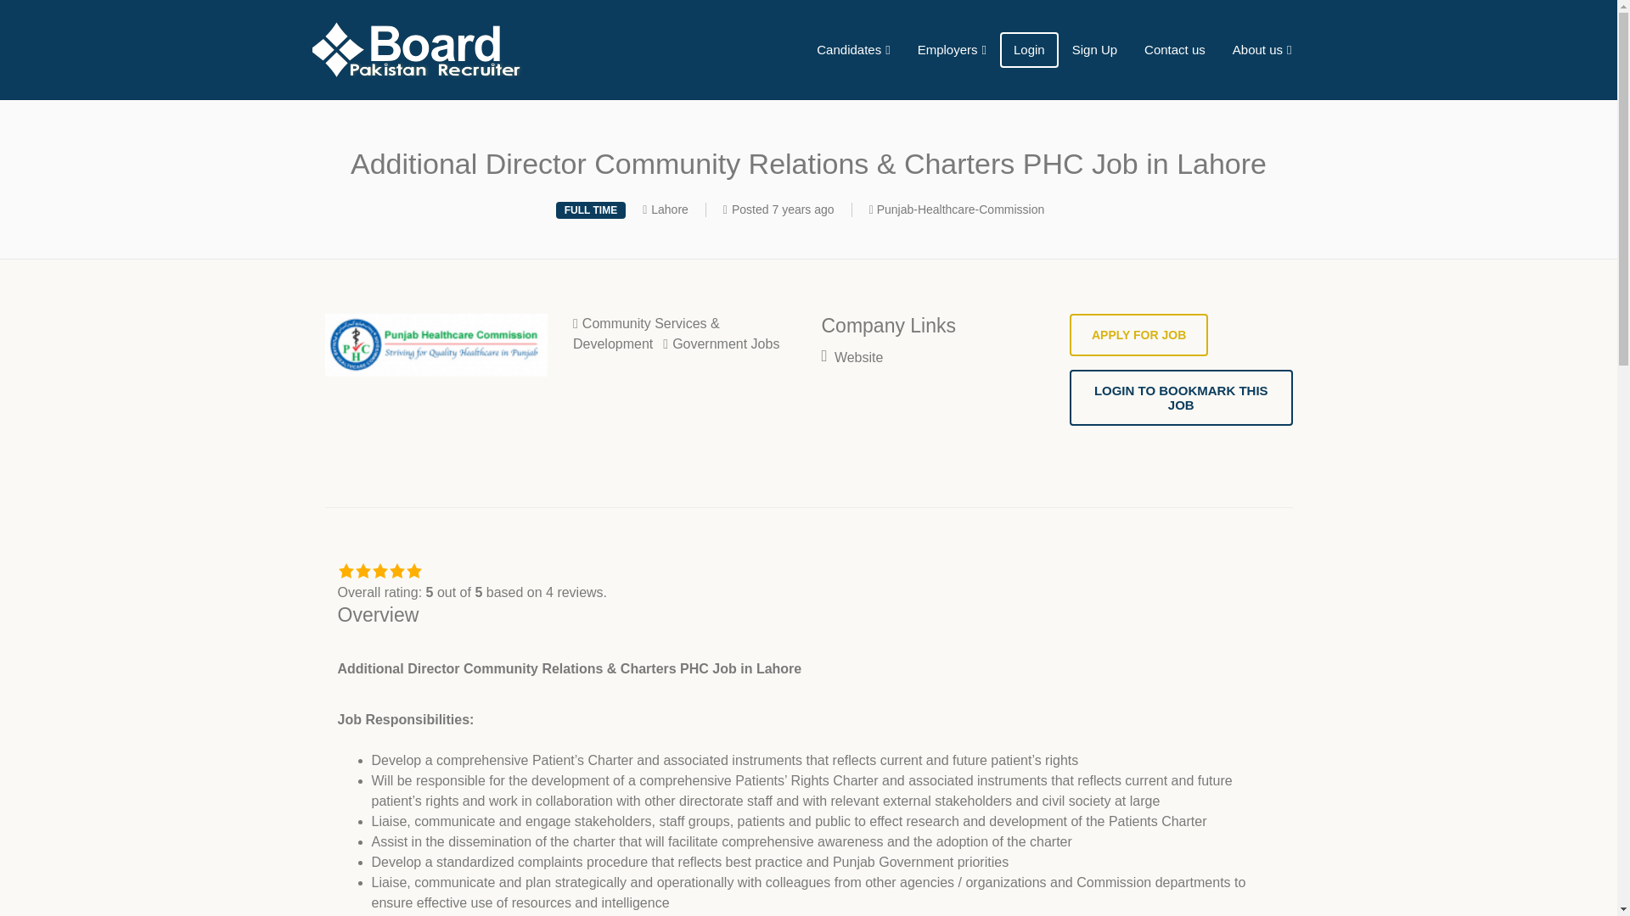 Image resolution: width=1630 pixels, height=916 pixels. What do you see at coordinates (474, 49) in the screenshot?
I see `RecruiterPK` at bounding box center [474, 49].